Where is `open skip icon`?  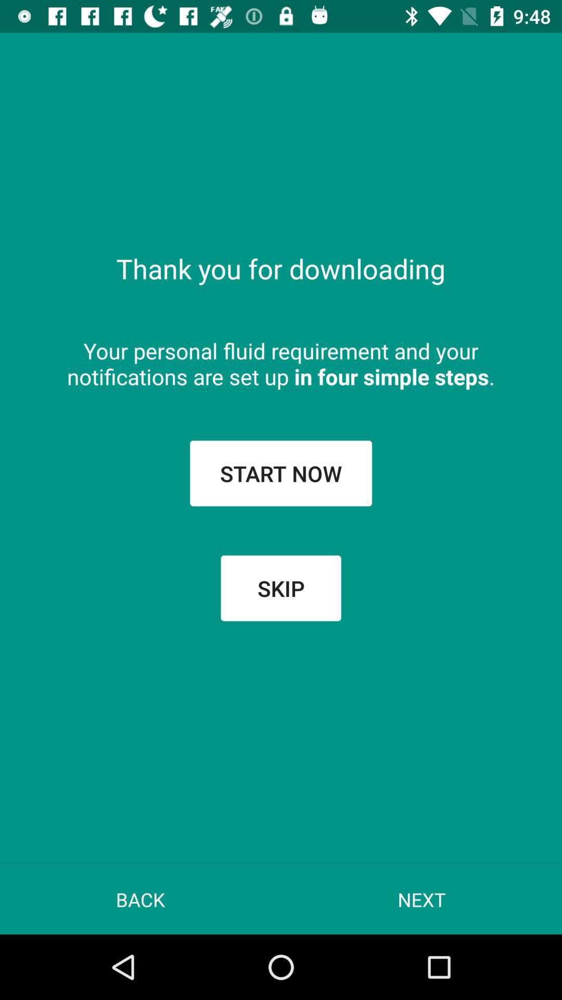
open skip icon is located at coordinates (281, 588).